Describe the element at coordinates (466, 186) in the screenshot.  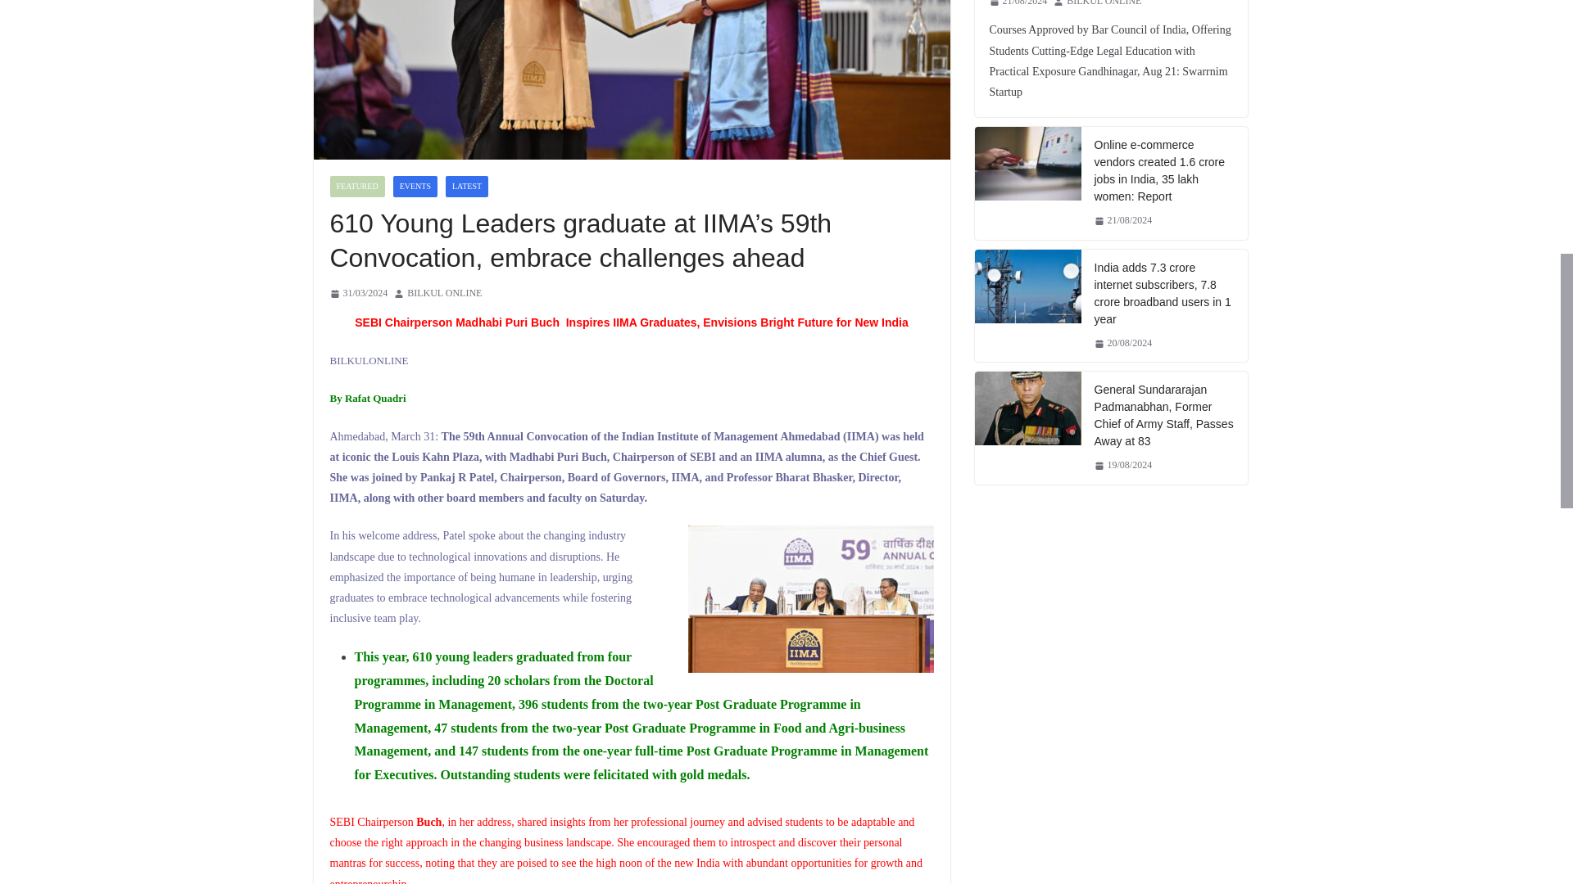
I see `LATEST` at that location.